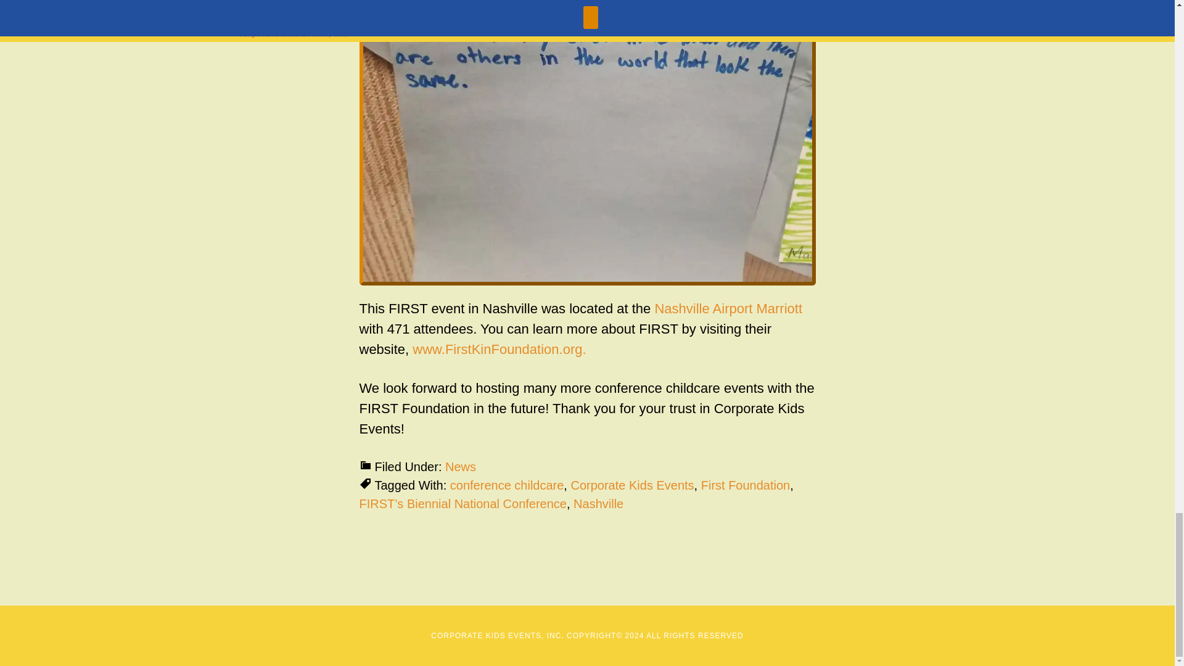  What do you see at coordinates (746, 485) in the screenshot?
I see `First Foundation` at bounding box center [746, 485].